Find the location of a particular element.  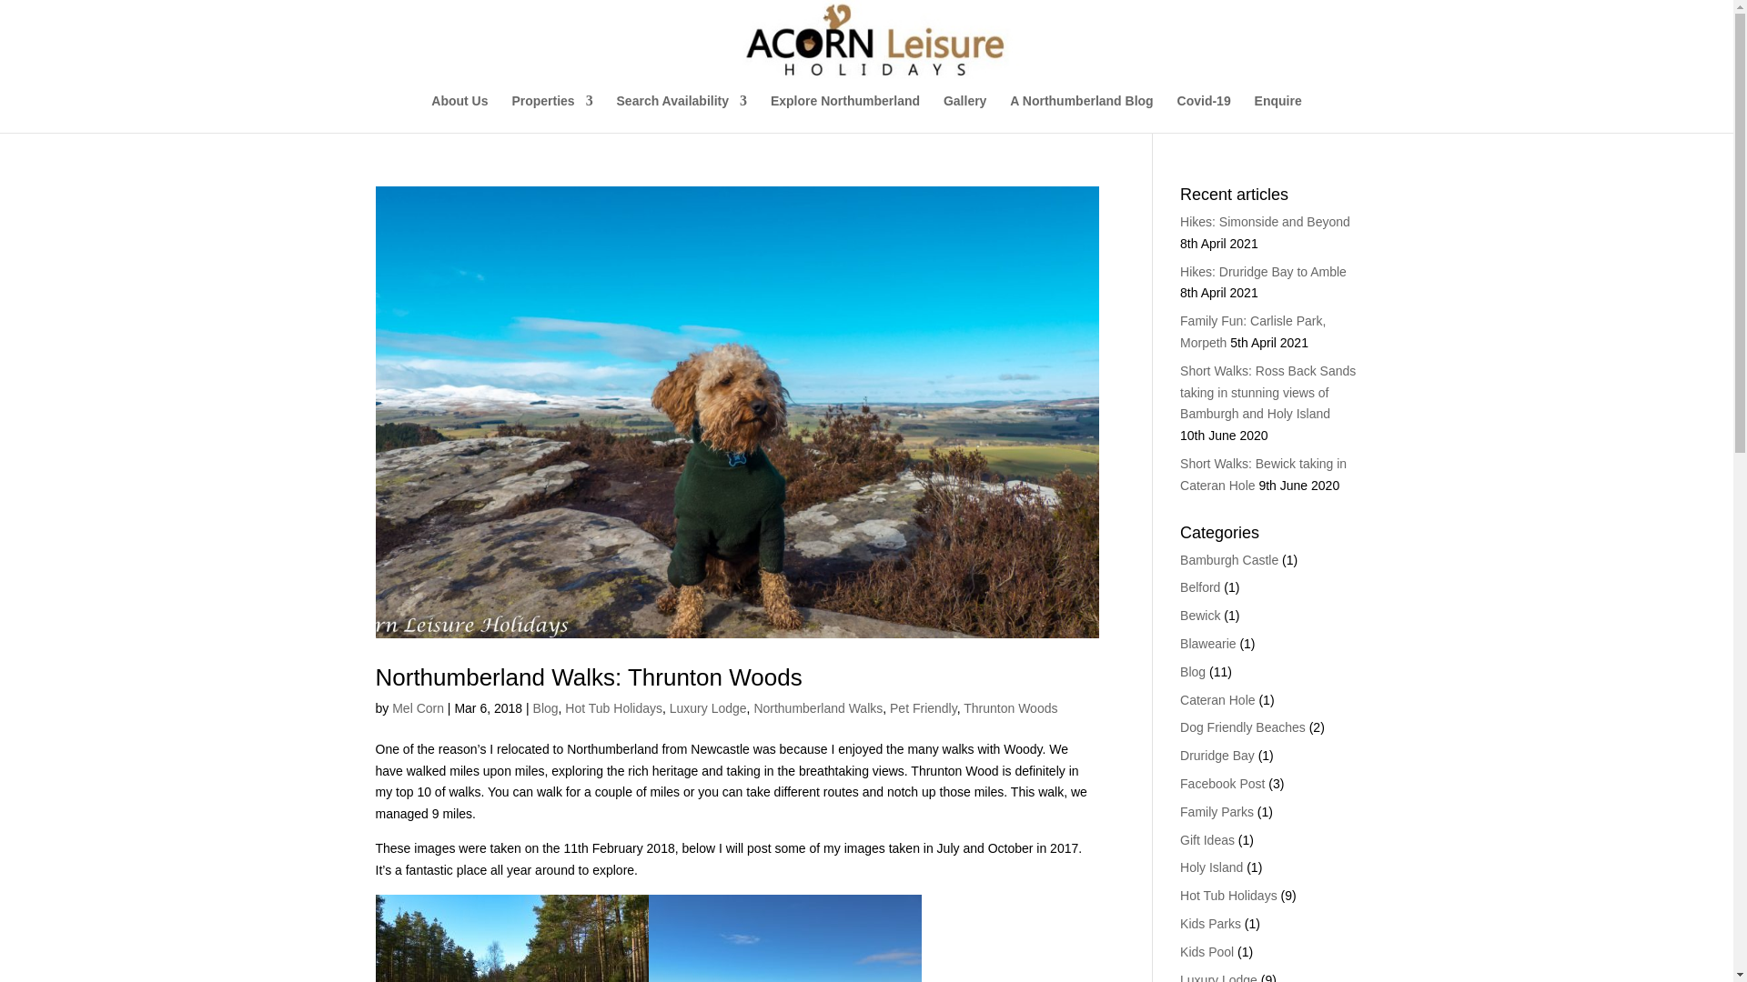

Posts by Mel Corn is located at coordinates (417, 708).